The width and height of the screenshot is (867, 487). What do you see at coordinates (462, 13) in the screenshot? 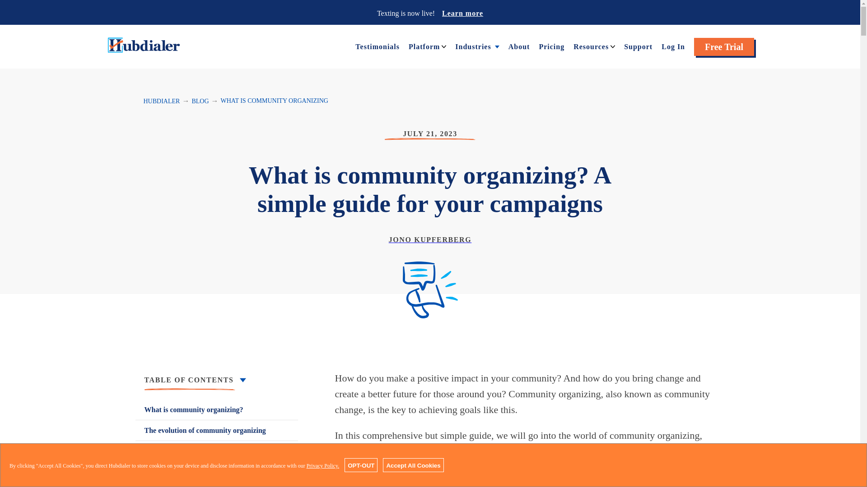
I see `Learn more` at bounding box center [462, 13].